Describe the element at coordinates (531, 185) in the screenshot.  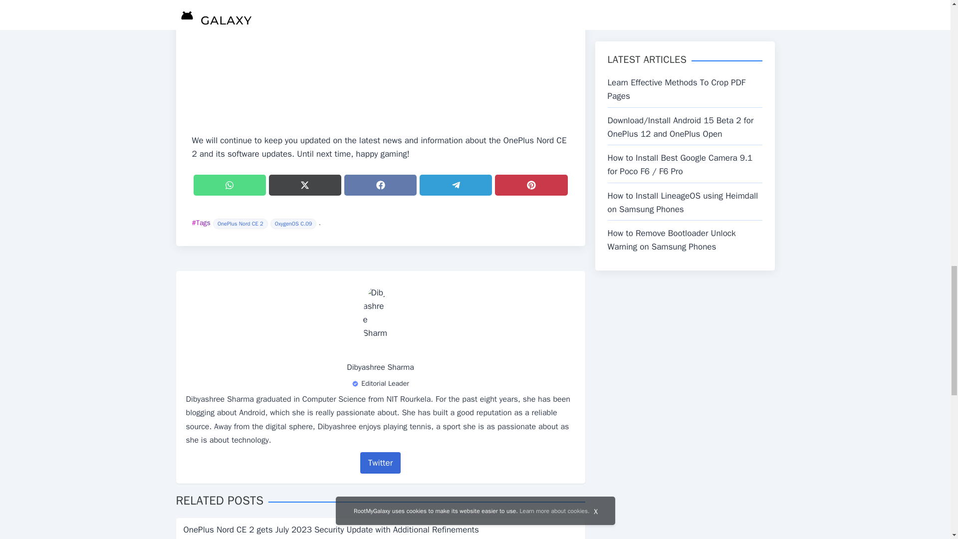
I see `Share on Pinterest` at that location.